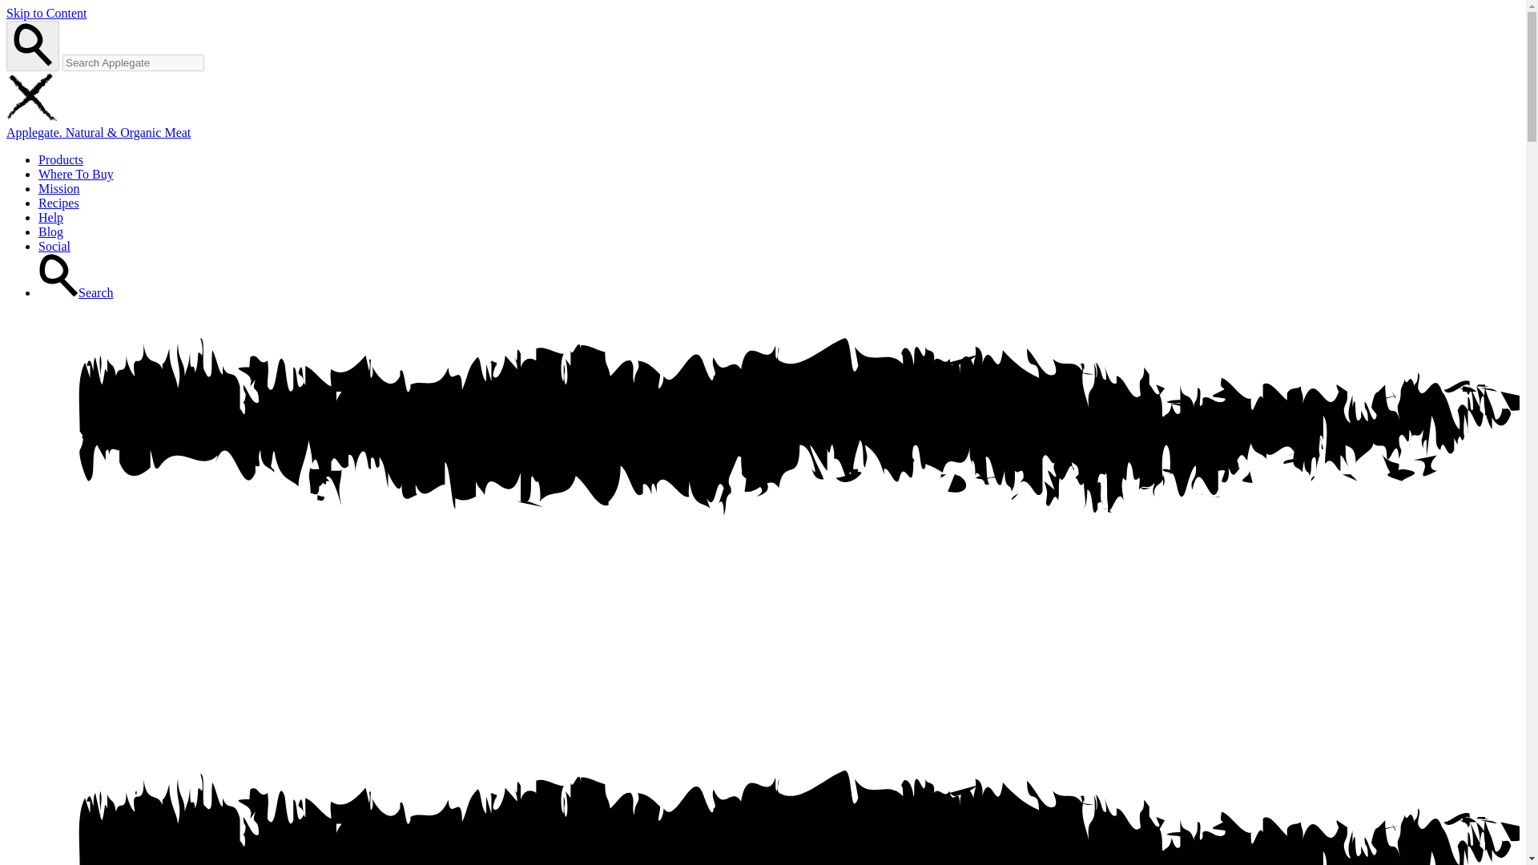 This screenshot has width=1538, height=865. Describe the element at coordinates (50, 231) in the screenshot. I see `Blog` at that location.